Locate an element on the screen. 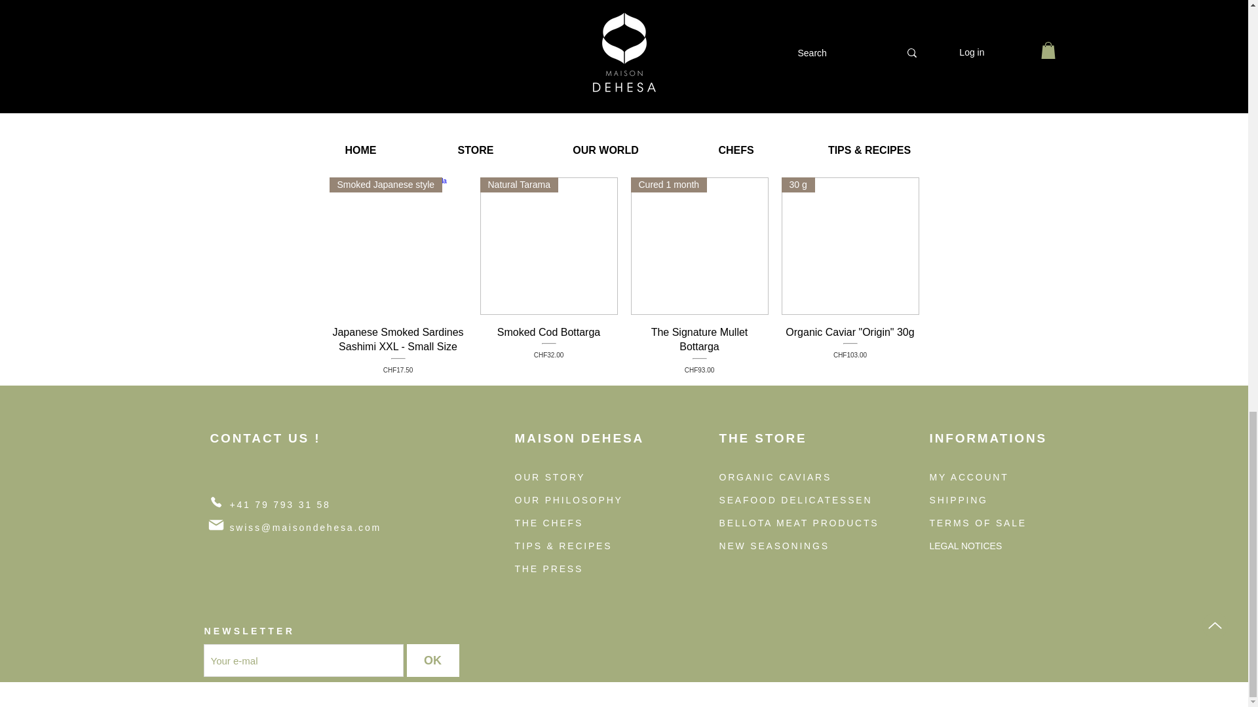  Cured 1 month is located at coordinates (548, 350).